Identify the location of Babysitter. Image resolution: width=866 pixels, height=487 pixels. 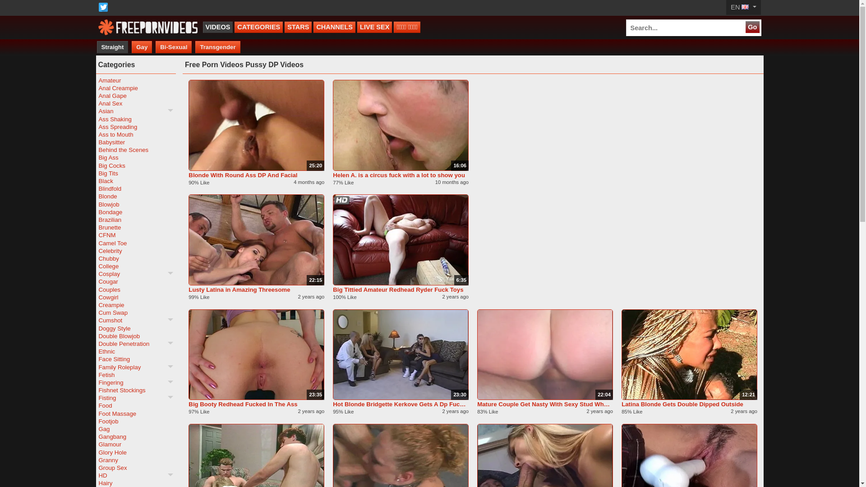
(136, 142).